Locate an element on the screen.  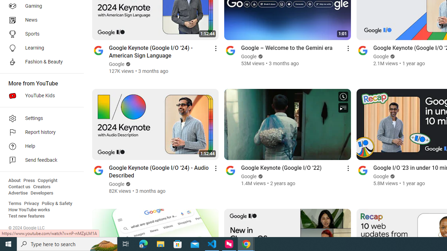
News is located at coordinates (40, 20).